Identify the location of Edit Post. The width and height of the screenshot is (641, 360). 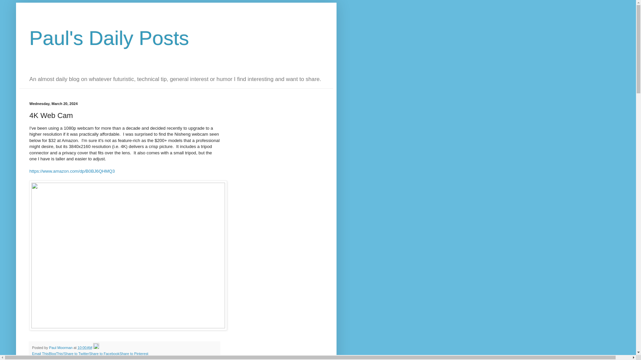
(96, 347).